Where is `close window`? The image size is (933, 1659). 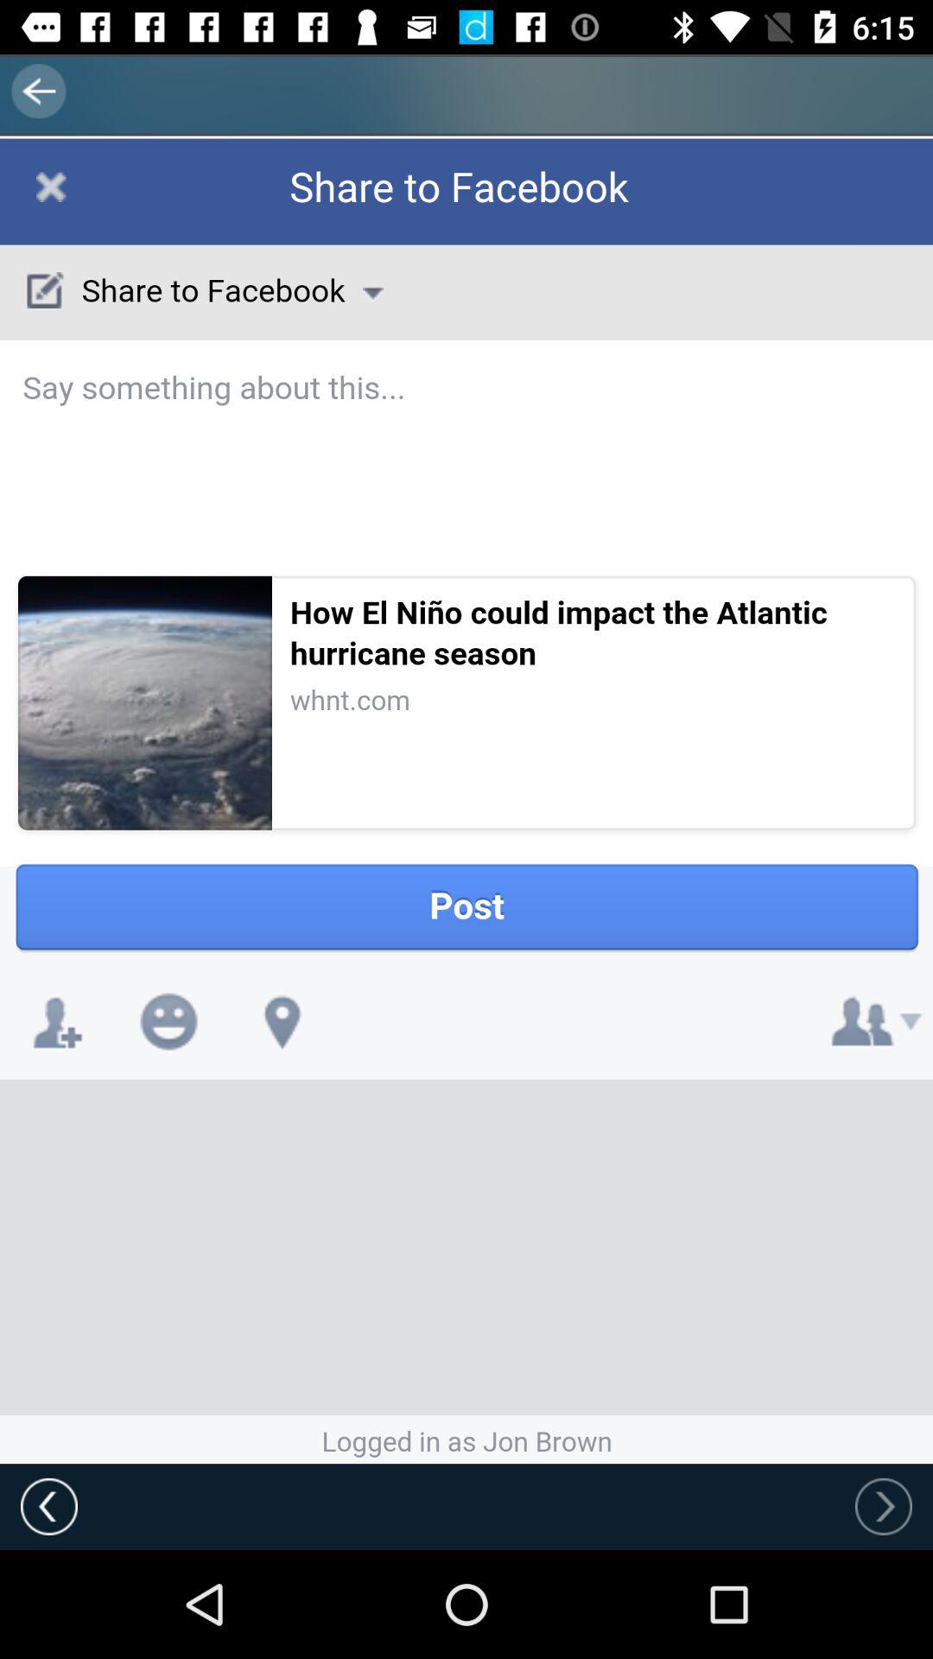 close window is located at coordinates (113, 207).